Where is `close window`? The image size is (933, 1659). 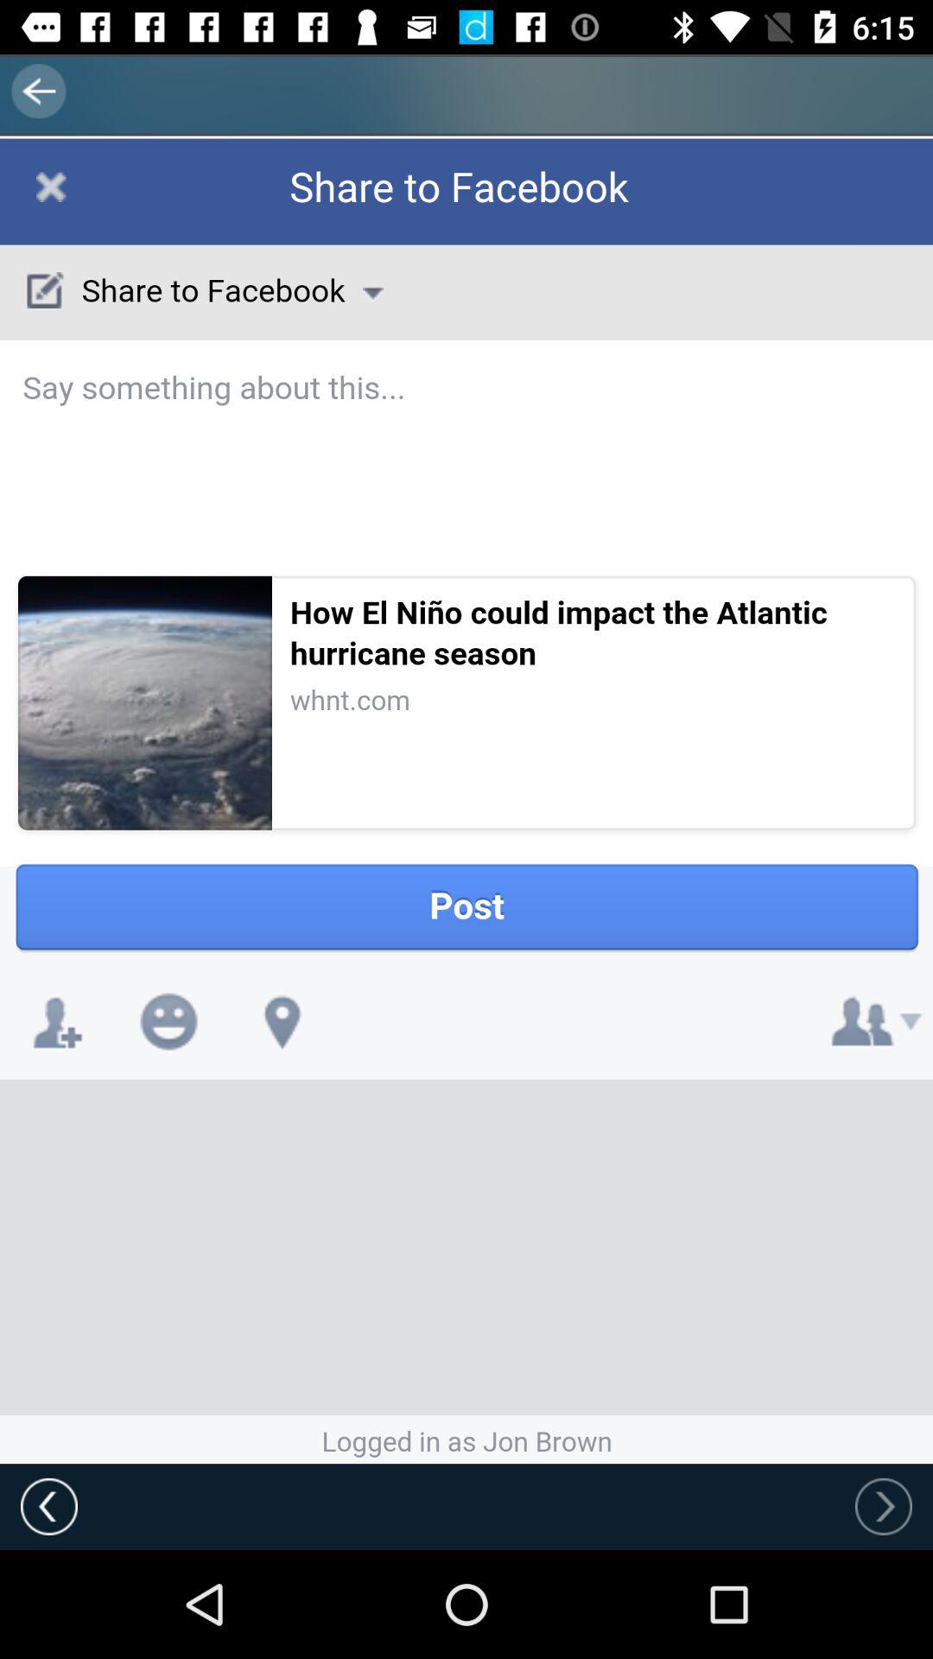 close window is located at coordinates (113, 207).